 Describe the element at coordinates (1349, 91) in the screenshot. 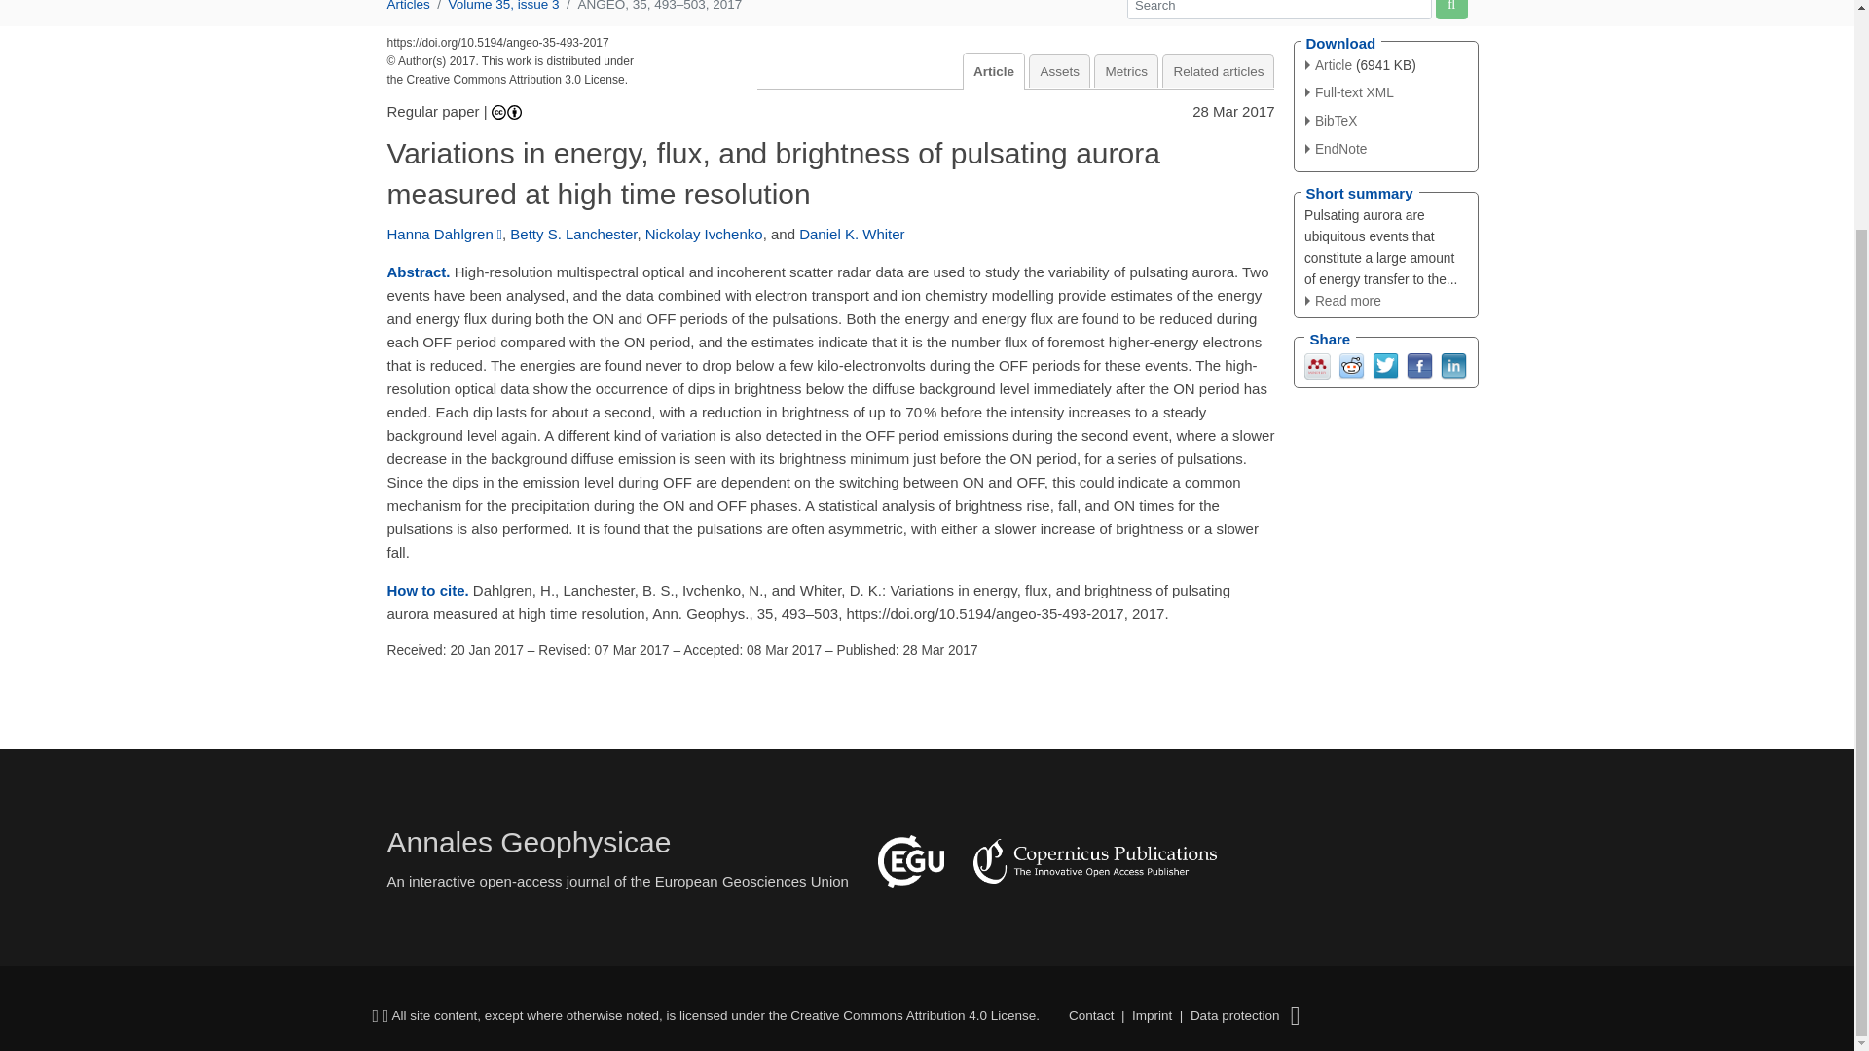

I see `XML Version` at that location.